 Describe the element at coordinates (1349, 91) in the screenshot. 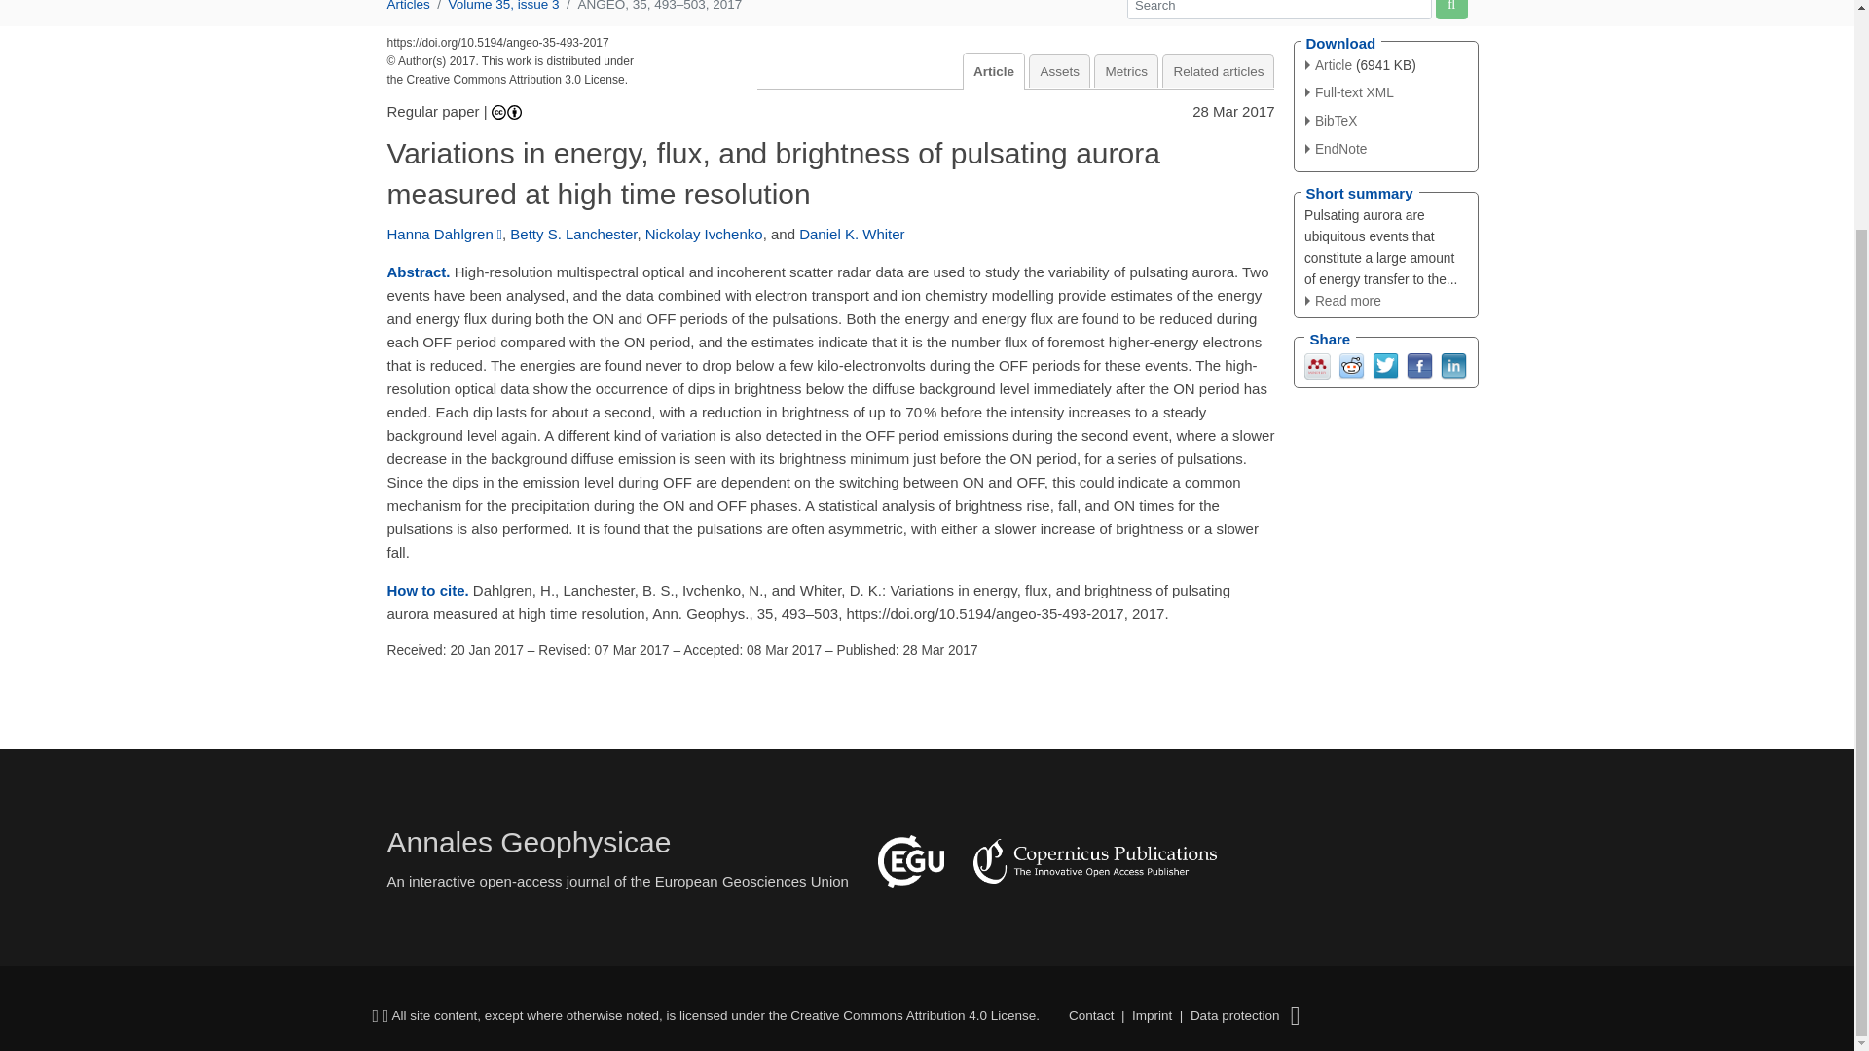

I see `XML Version` at that location.